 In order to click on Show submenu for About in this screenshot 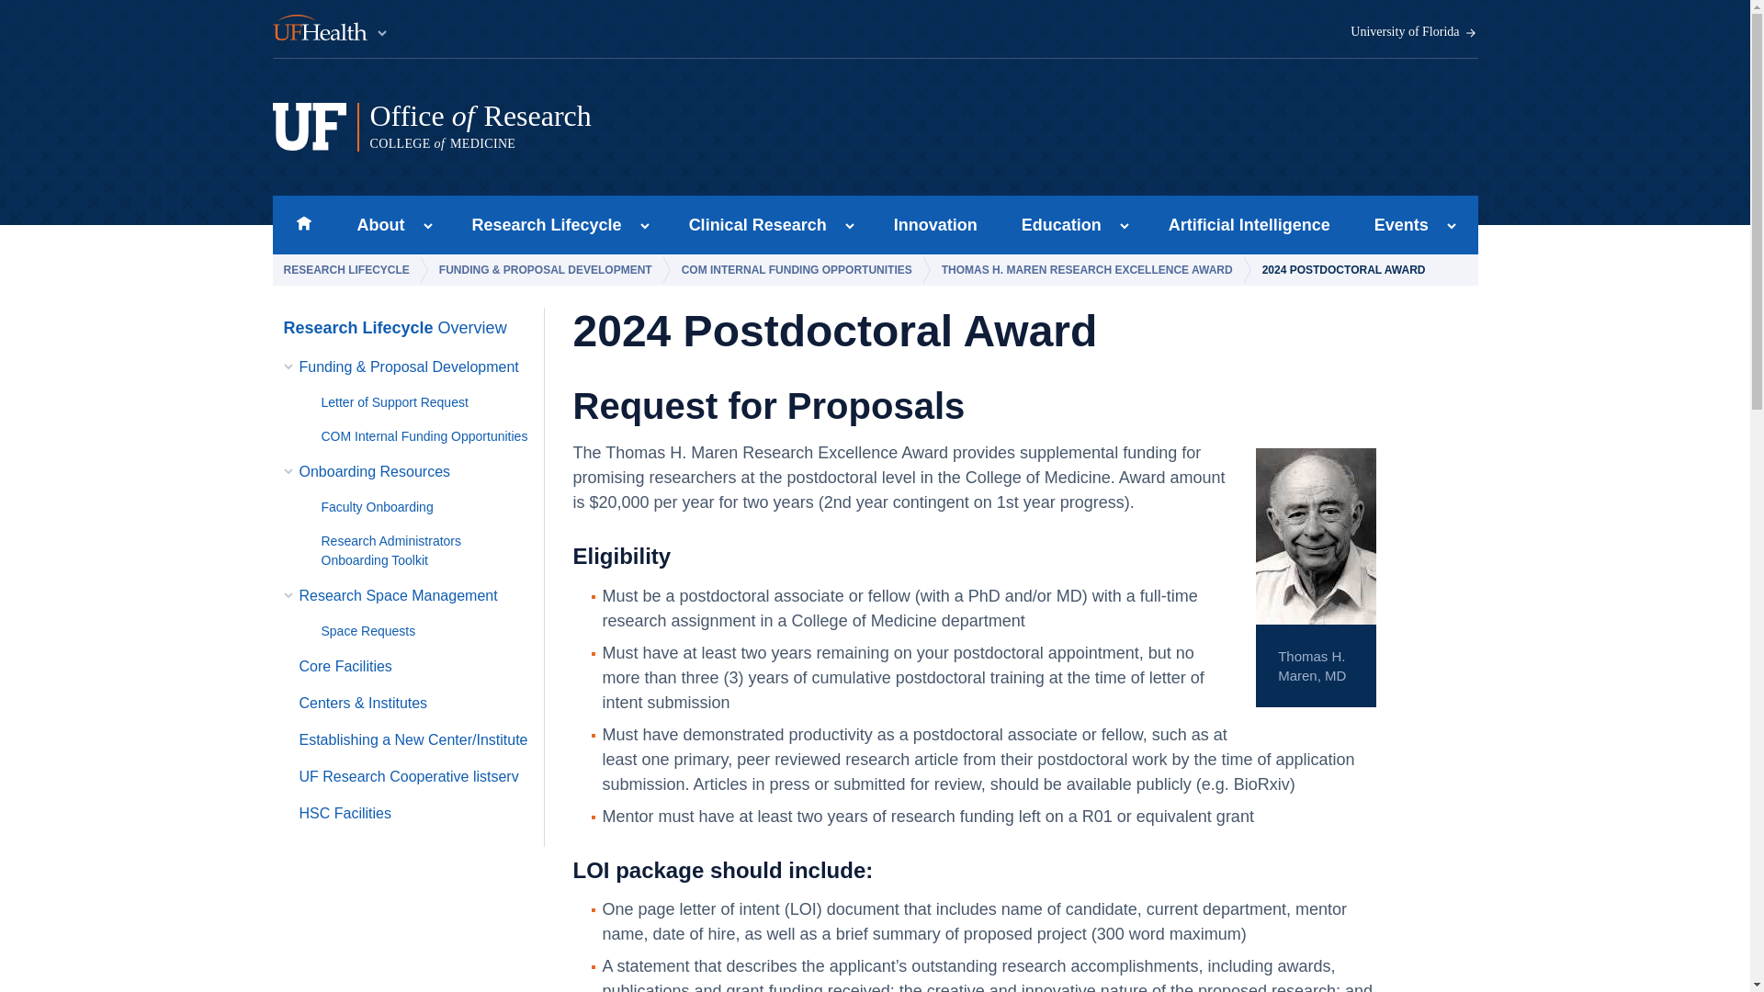, I will do `click(303, 224)`.